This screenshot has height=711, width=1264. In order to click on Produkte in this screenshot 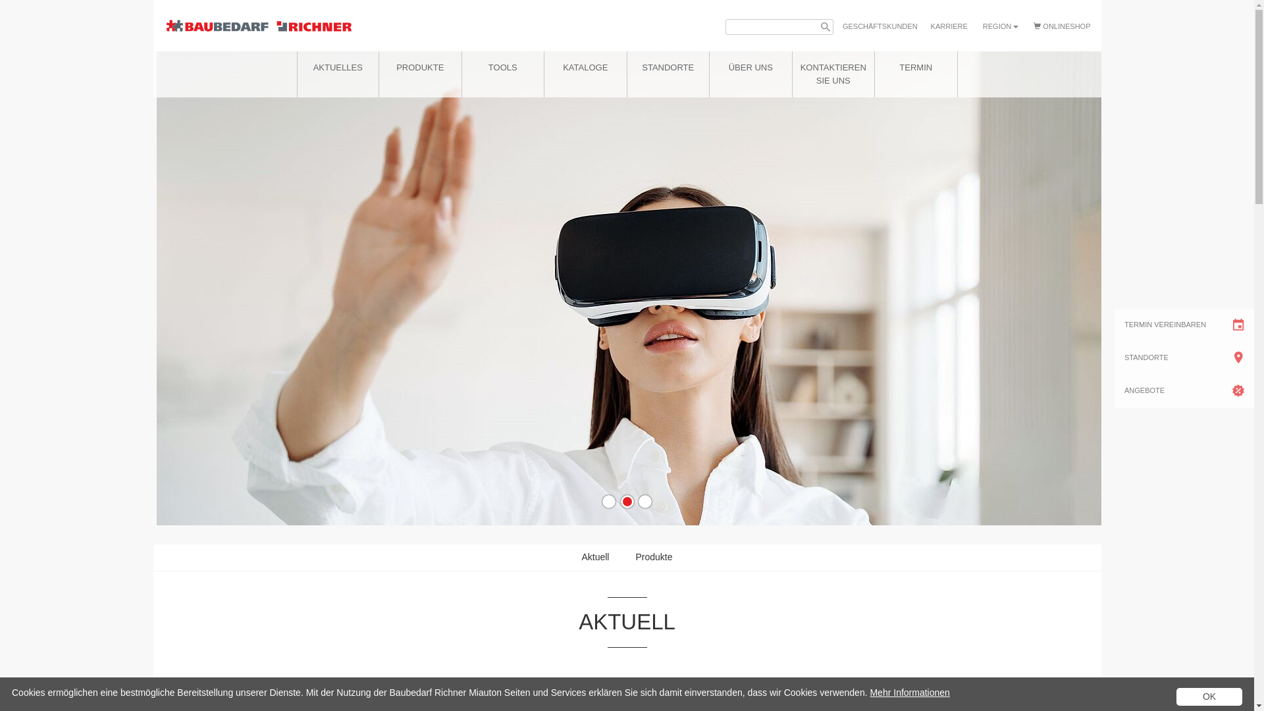, I will do `click(654, 558)`.